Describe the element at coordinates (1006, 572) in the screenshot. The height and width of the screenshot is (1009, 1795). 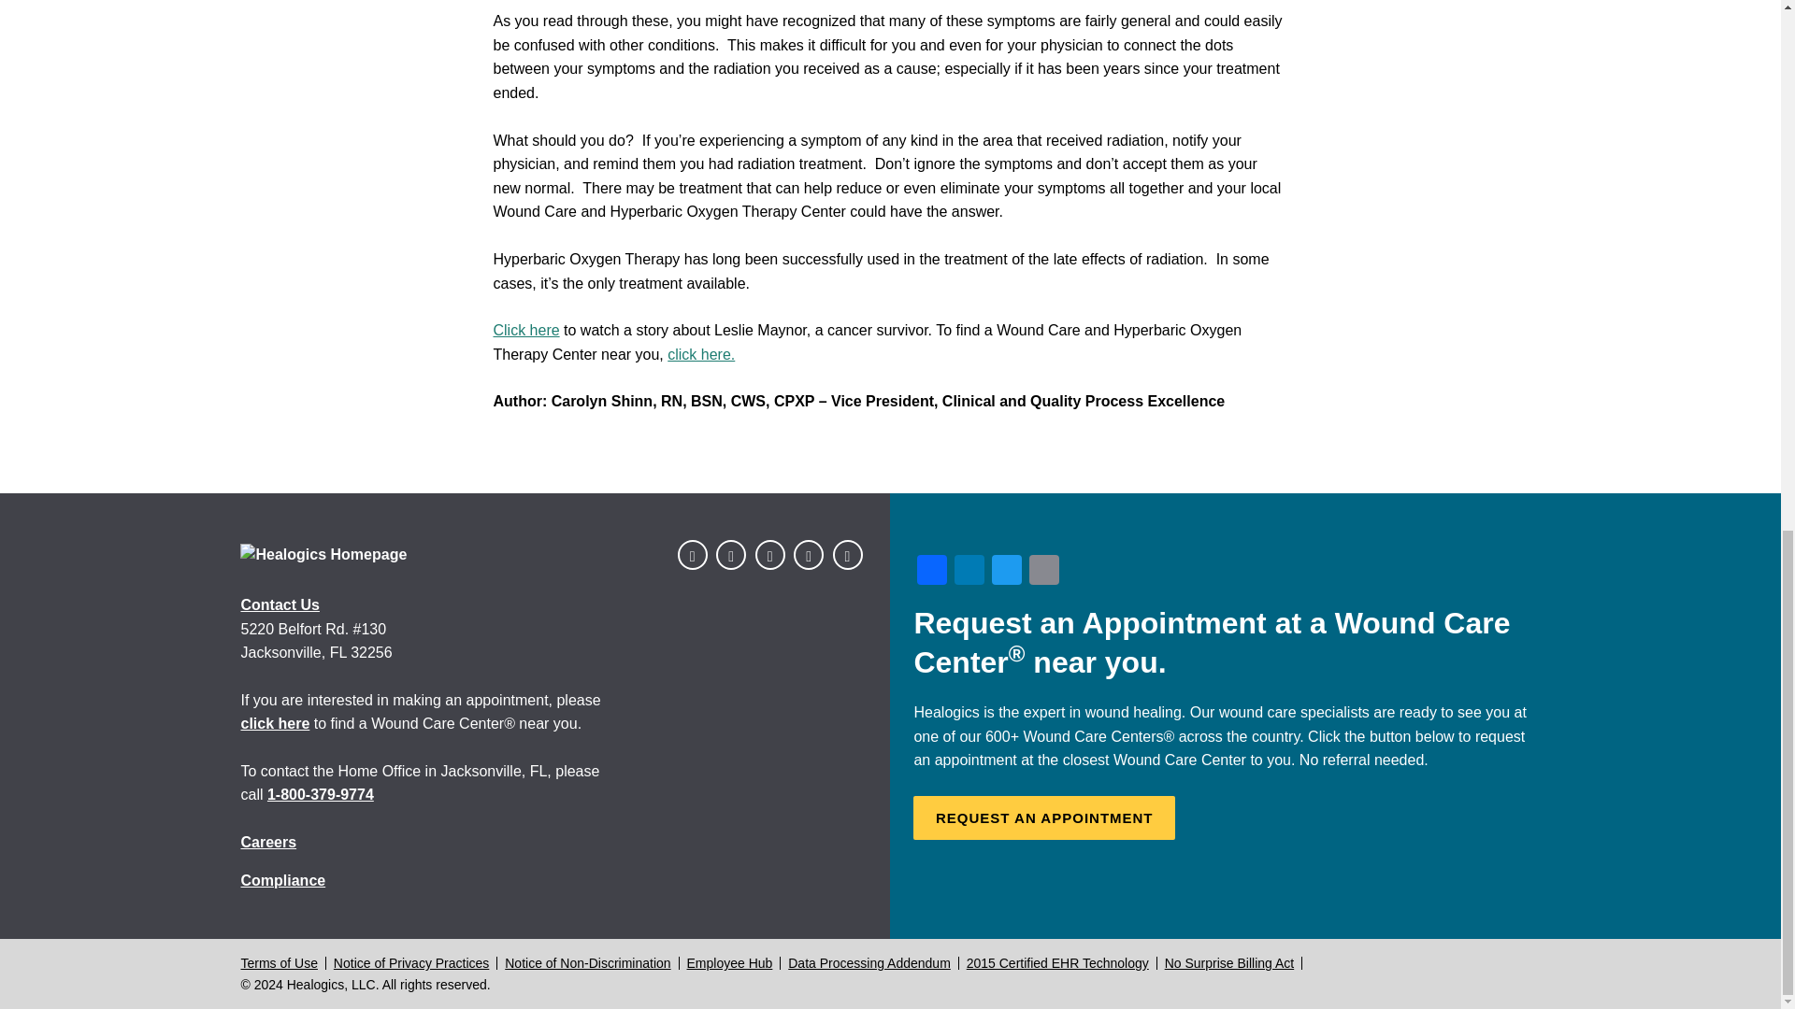
I see `Twitter` at that location.